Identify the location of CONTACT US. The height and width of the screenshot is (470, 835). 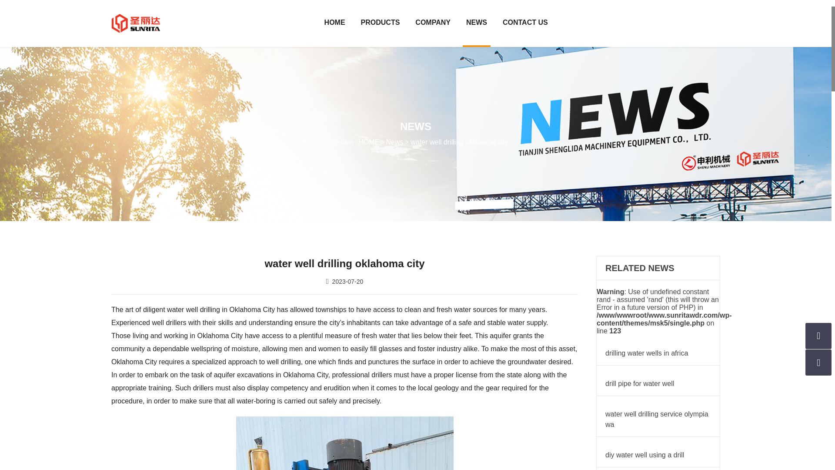
(525, 23).